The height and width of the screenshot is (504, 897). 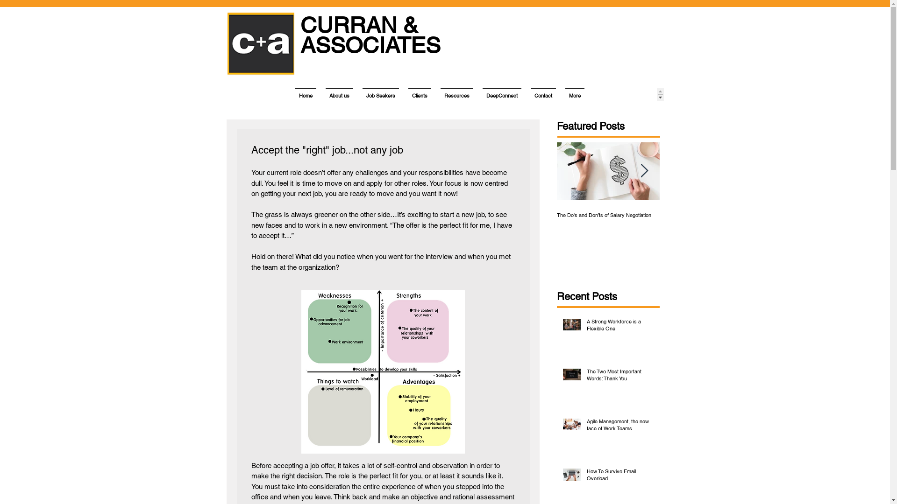 I want to click on About us, so click(x=339, y=94).